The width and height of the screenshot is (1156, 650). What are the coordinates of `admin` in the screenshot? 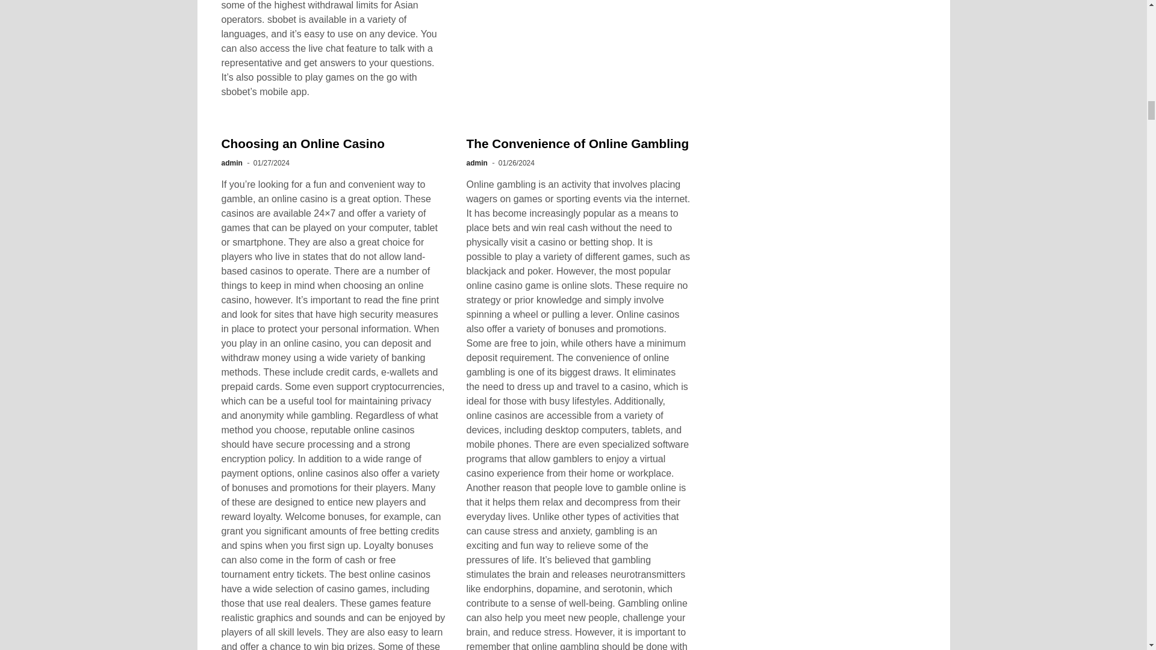 It's located at (232, 162).